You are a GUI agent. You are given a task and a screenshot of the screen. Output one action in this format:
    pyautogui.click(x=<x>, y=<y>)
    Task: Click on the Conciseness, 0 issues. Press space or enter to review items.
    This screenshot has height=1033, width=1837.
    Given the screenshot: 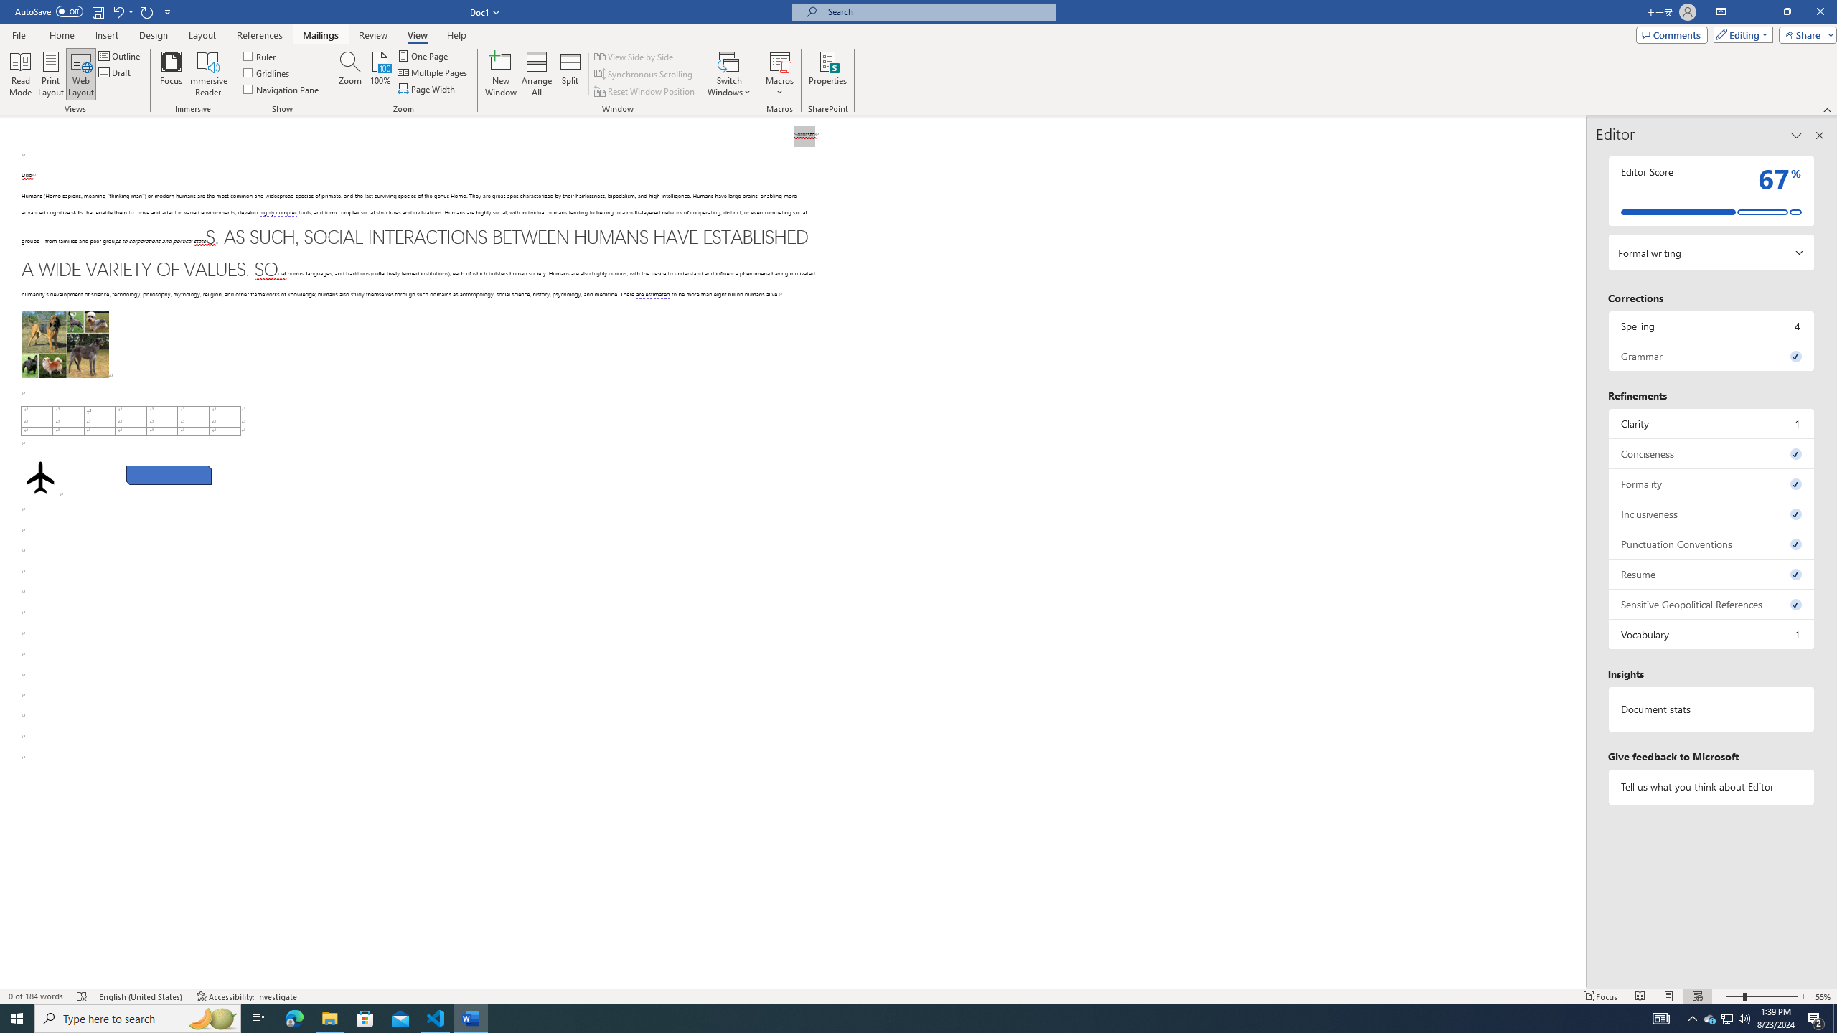 What is the action you would take?
    pyautogui.click(x=1712, y=453)
    